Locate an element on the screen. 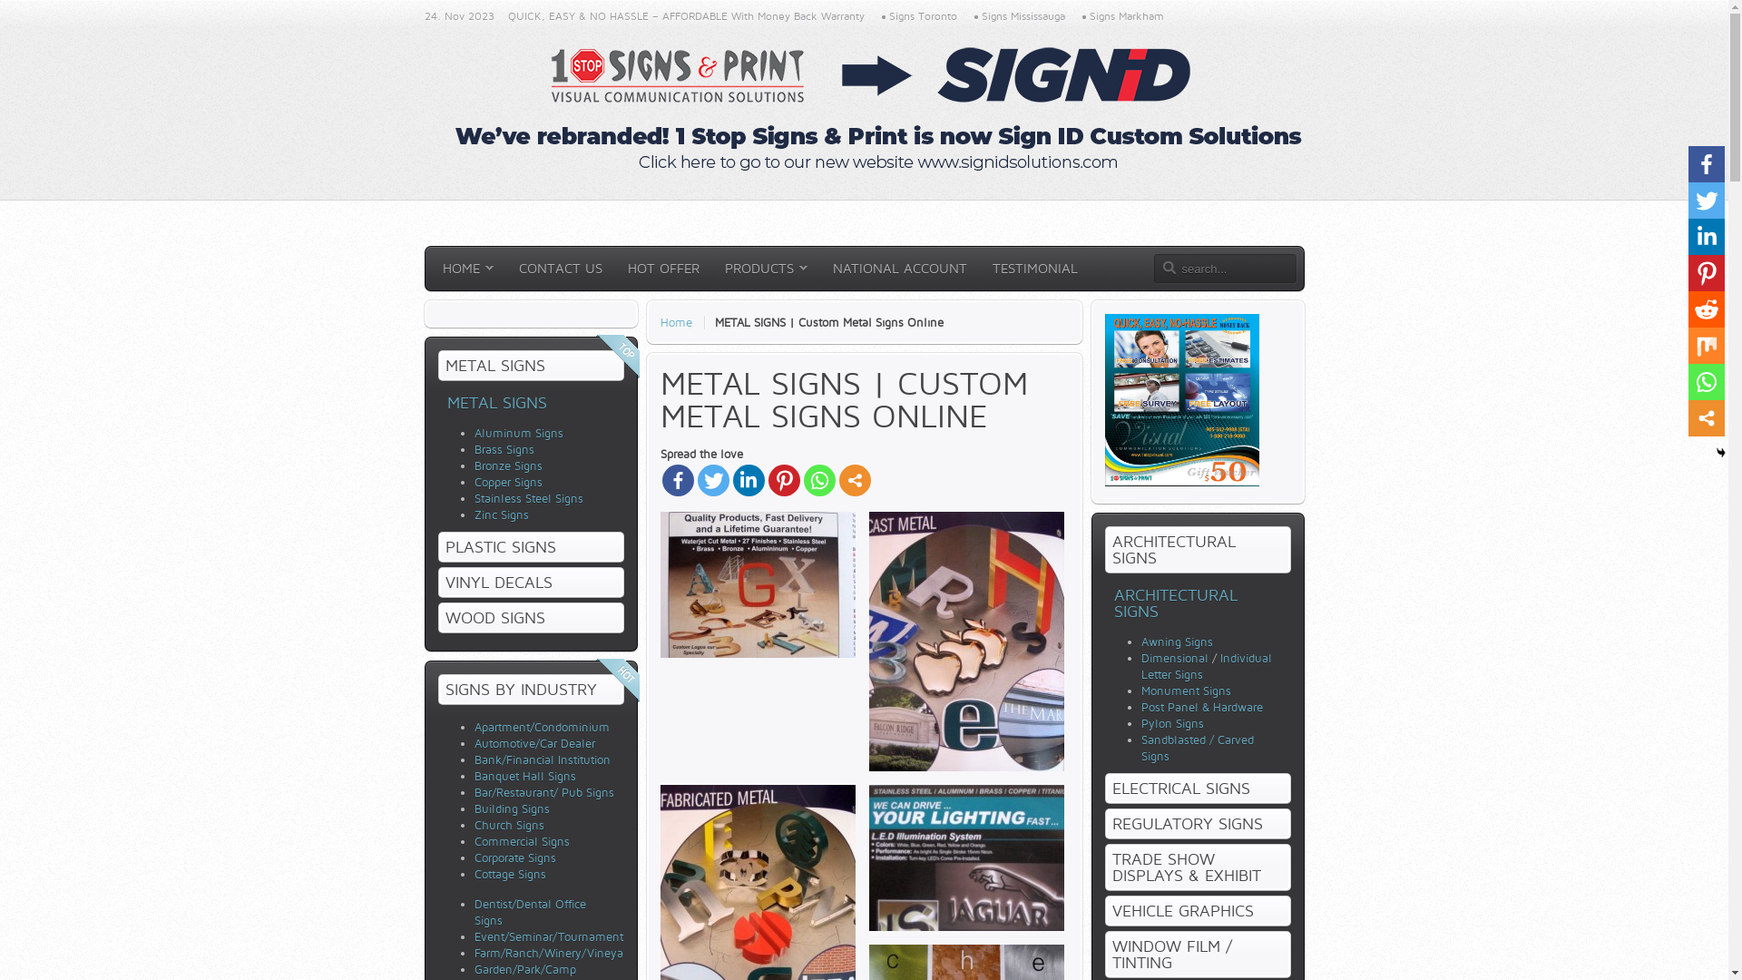 This screenshot has width=1742, height=980. Zinc Signs is located at coordinates (501, 514).